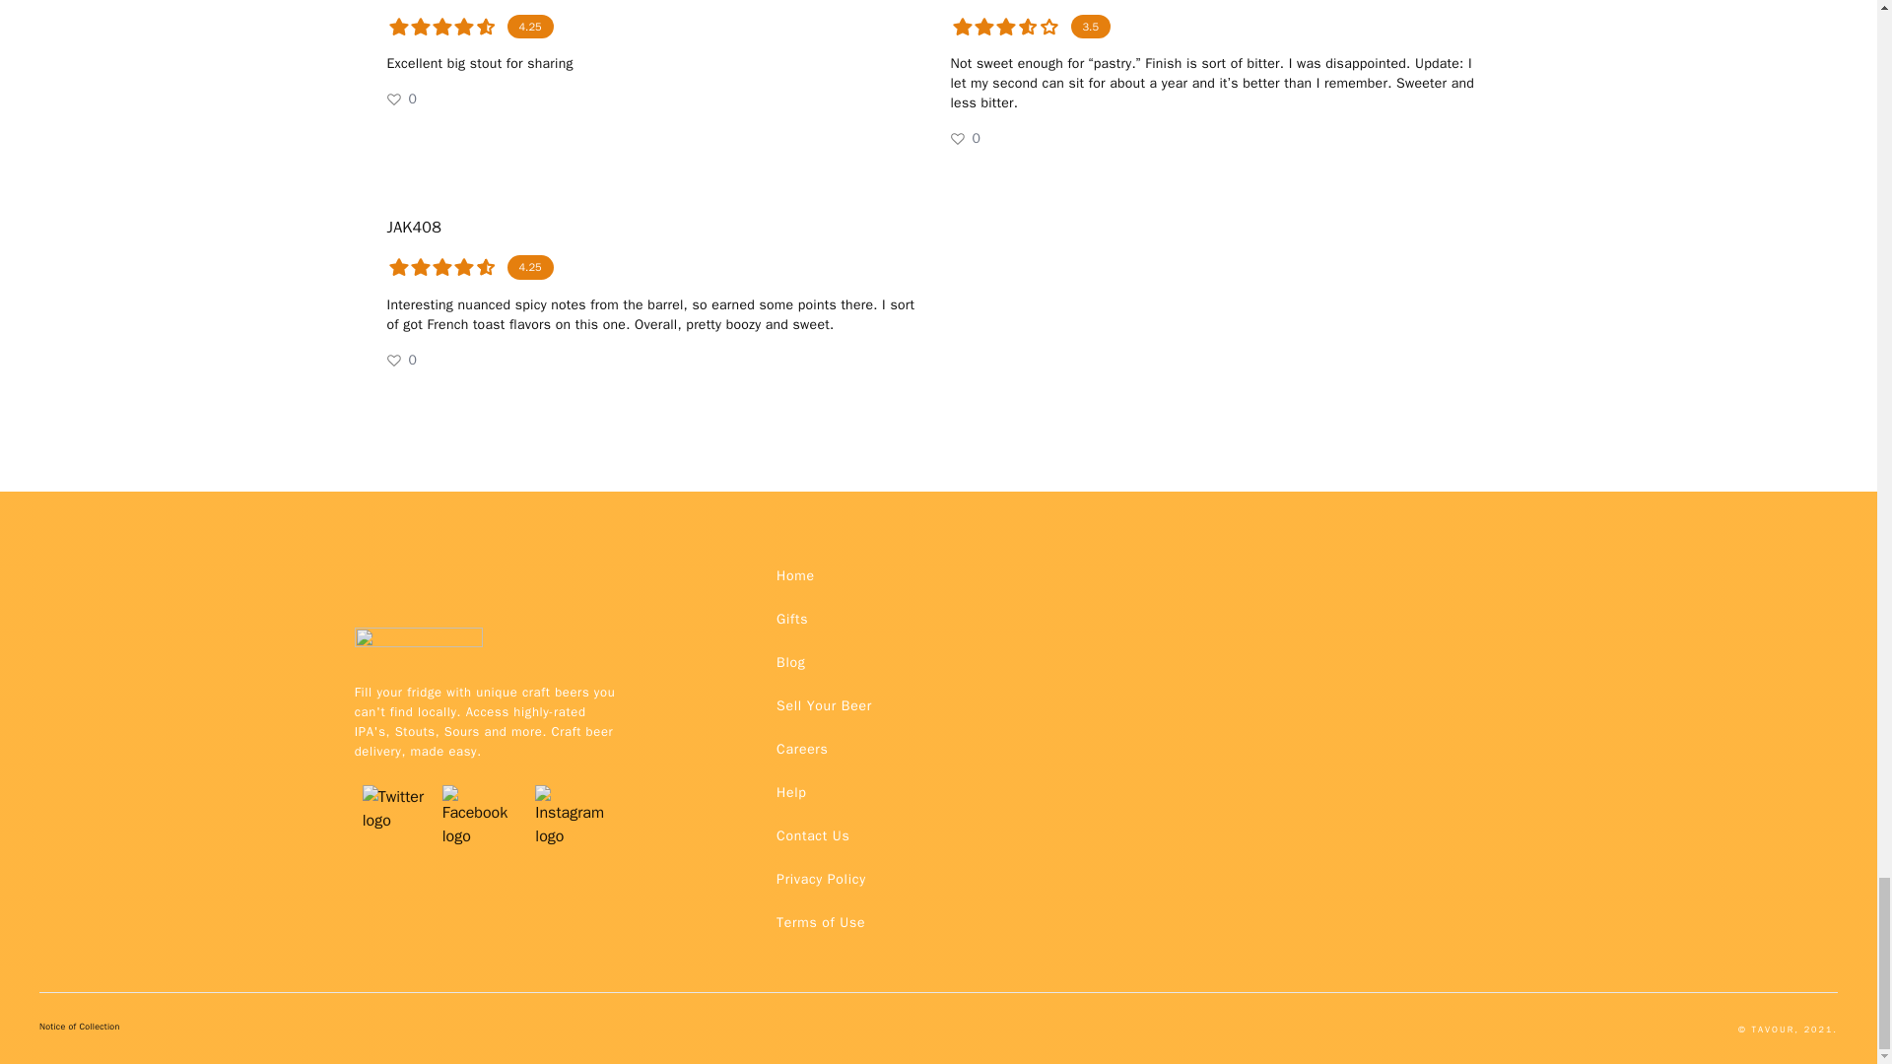 This screenshot has width=1892, height=1064. Describe the element at coordinates (802, 748) in the screenshot. I see `Careers` at that location.